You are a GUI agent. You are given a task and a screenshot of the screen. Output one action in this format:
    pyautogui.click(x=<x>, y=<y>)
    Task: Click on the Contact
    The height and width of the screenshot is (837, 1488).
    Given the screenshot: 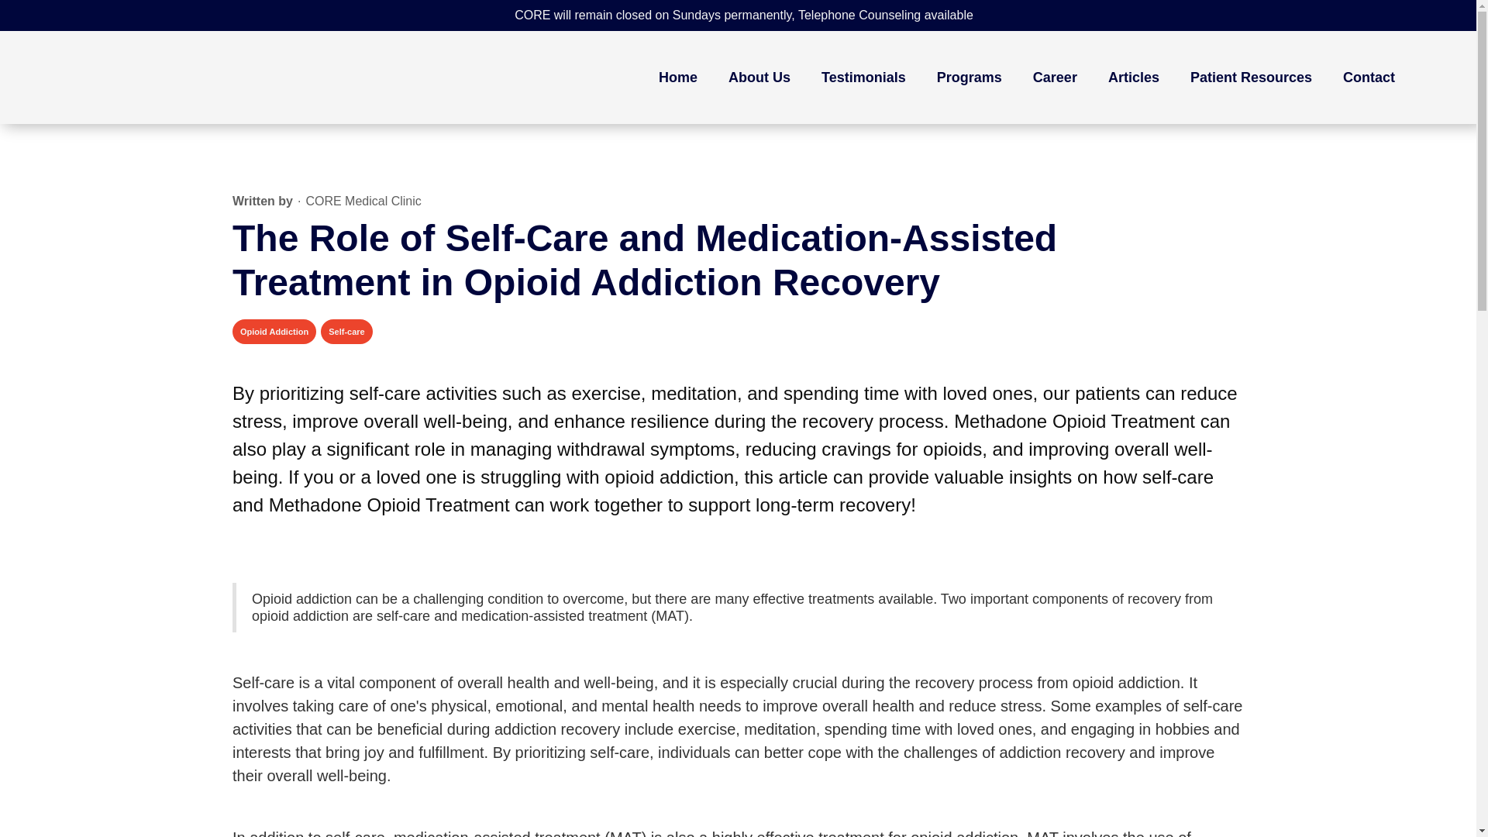 What is the action you would take?
    pyautogui.click(x=1369, y=77)
    